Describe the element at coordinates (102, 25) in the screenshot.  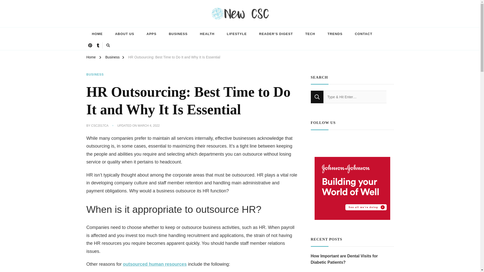
I see `New CSC` at that location.